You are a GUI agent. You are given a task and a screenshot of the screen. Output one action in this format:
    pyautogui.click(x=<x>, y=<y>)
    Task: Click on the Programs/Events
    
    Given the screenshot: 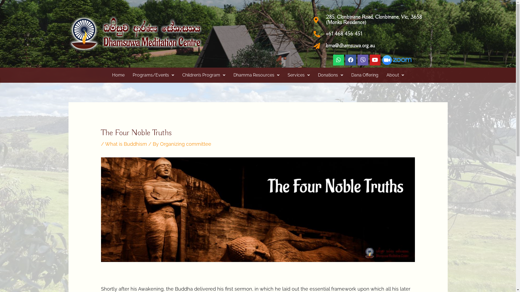 What is the action you would take?
    pyautogui.click(x=153, y=75)
    